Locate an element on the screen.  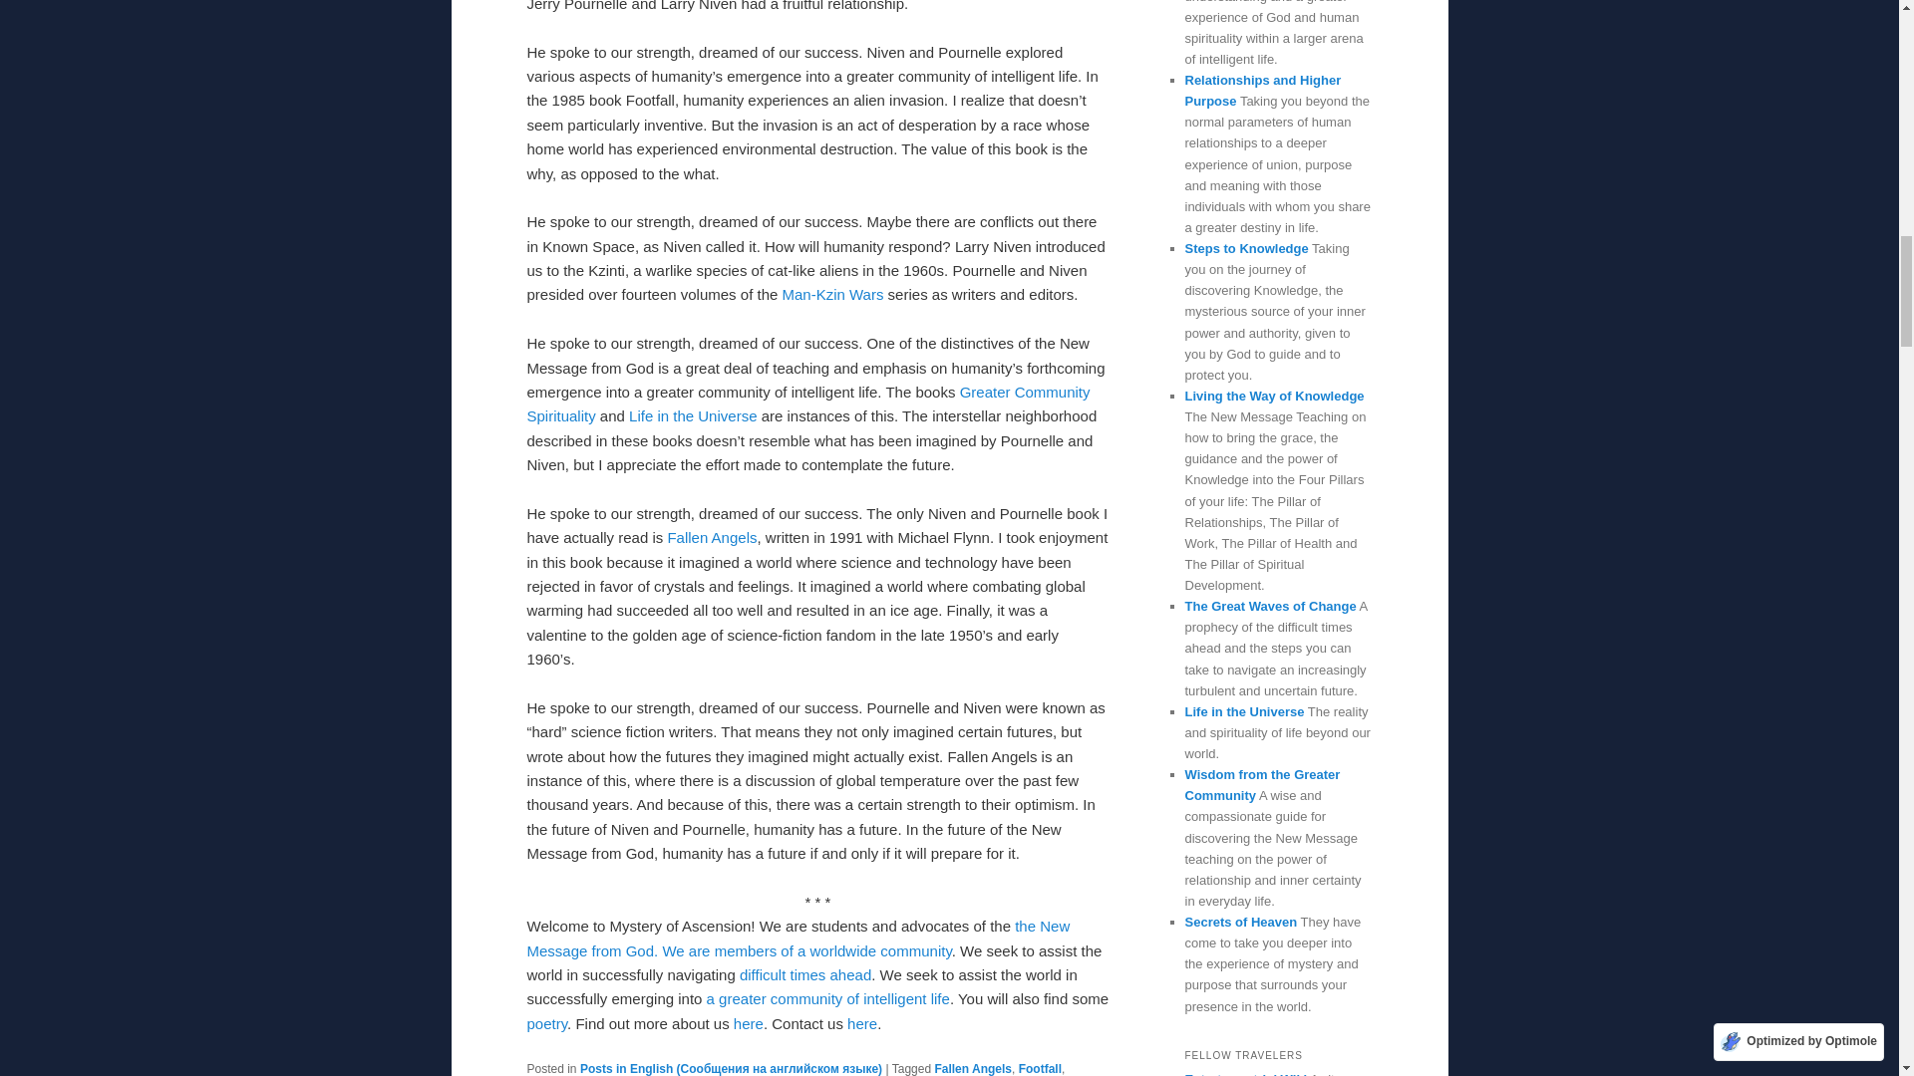
the New Message from God. We are members of a is located at coordinates (797, 939).